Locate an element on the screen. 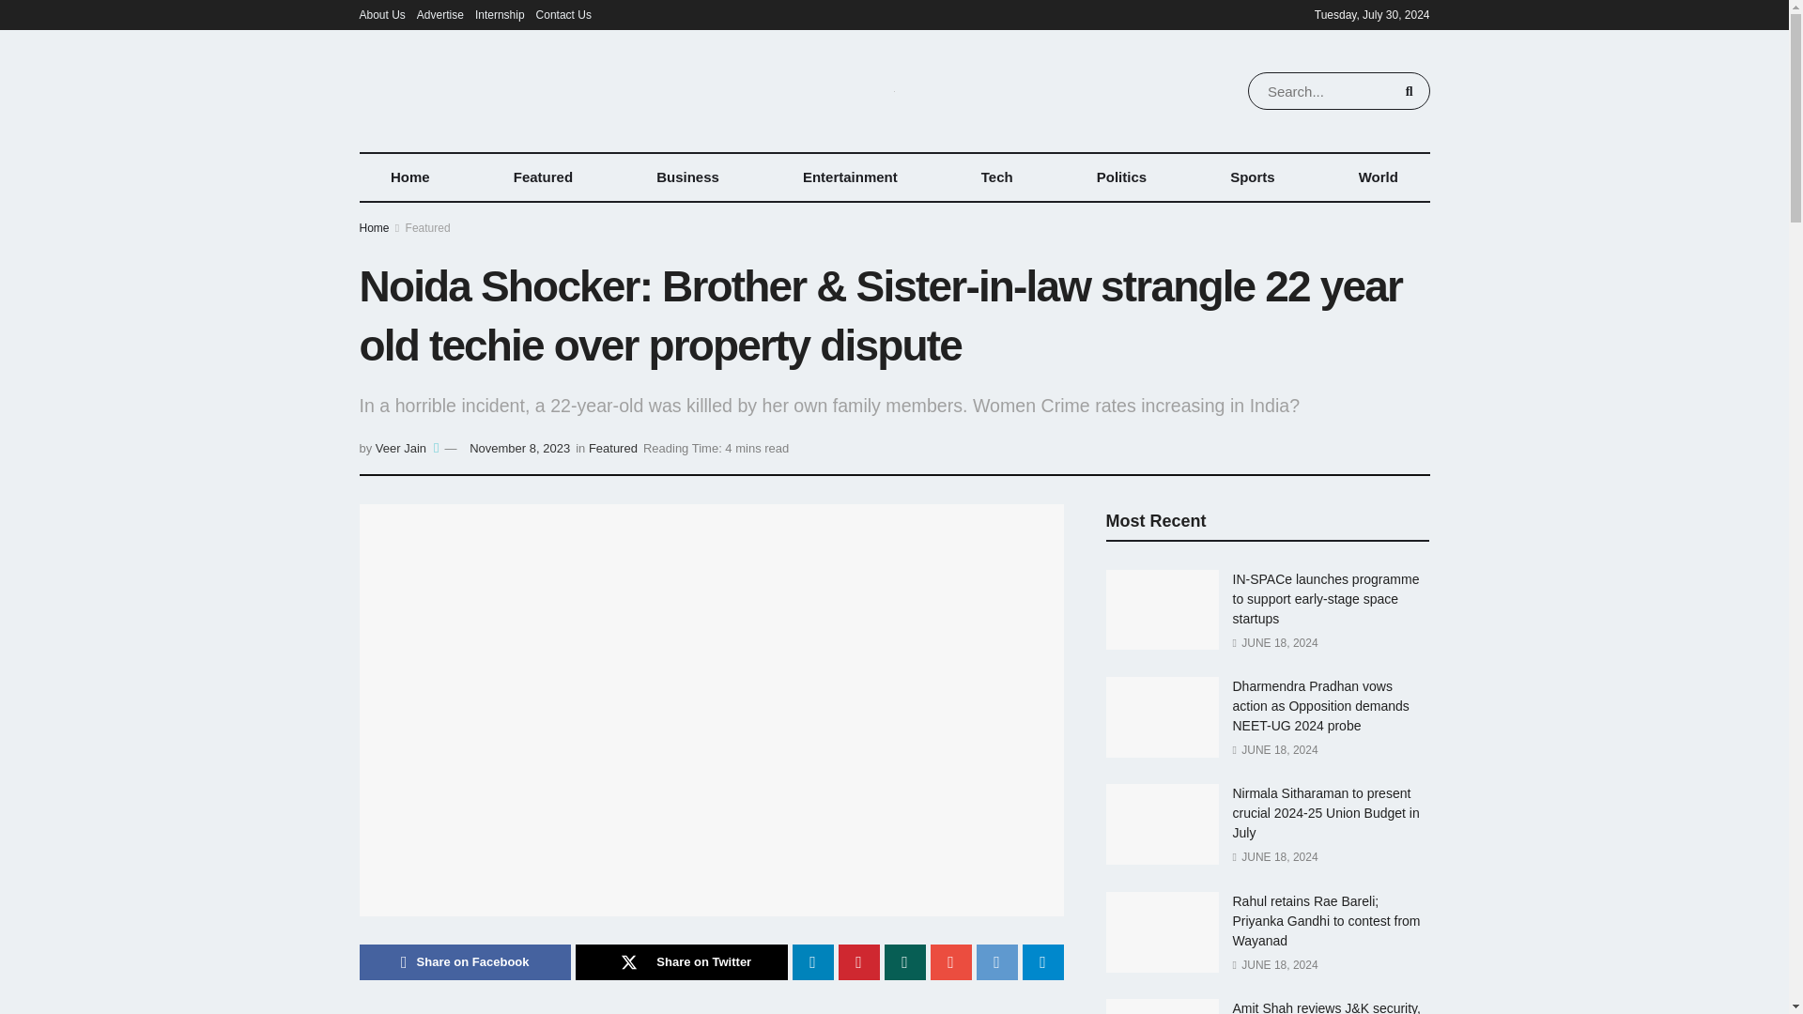 The width and height of the screenshot is (1803, 1014). Tech is located at coordinates (996, 177).